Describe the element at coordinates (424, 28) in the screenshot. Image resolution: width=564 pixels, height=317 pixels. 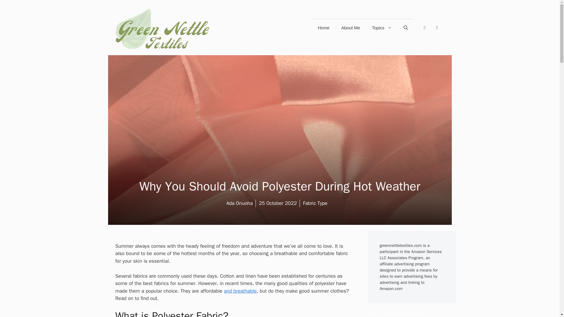
I see `Facebook` at that location.